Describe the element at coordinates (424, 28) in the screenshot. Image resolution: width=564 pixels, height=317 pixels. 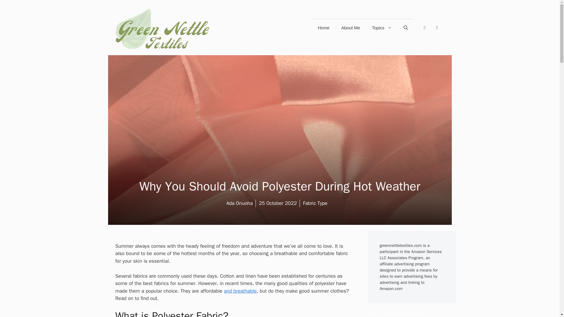
I see `Facebook` at that location.